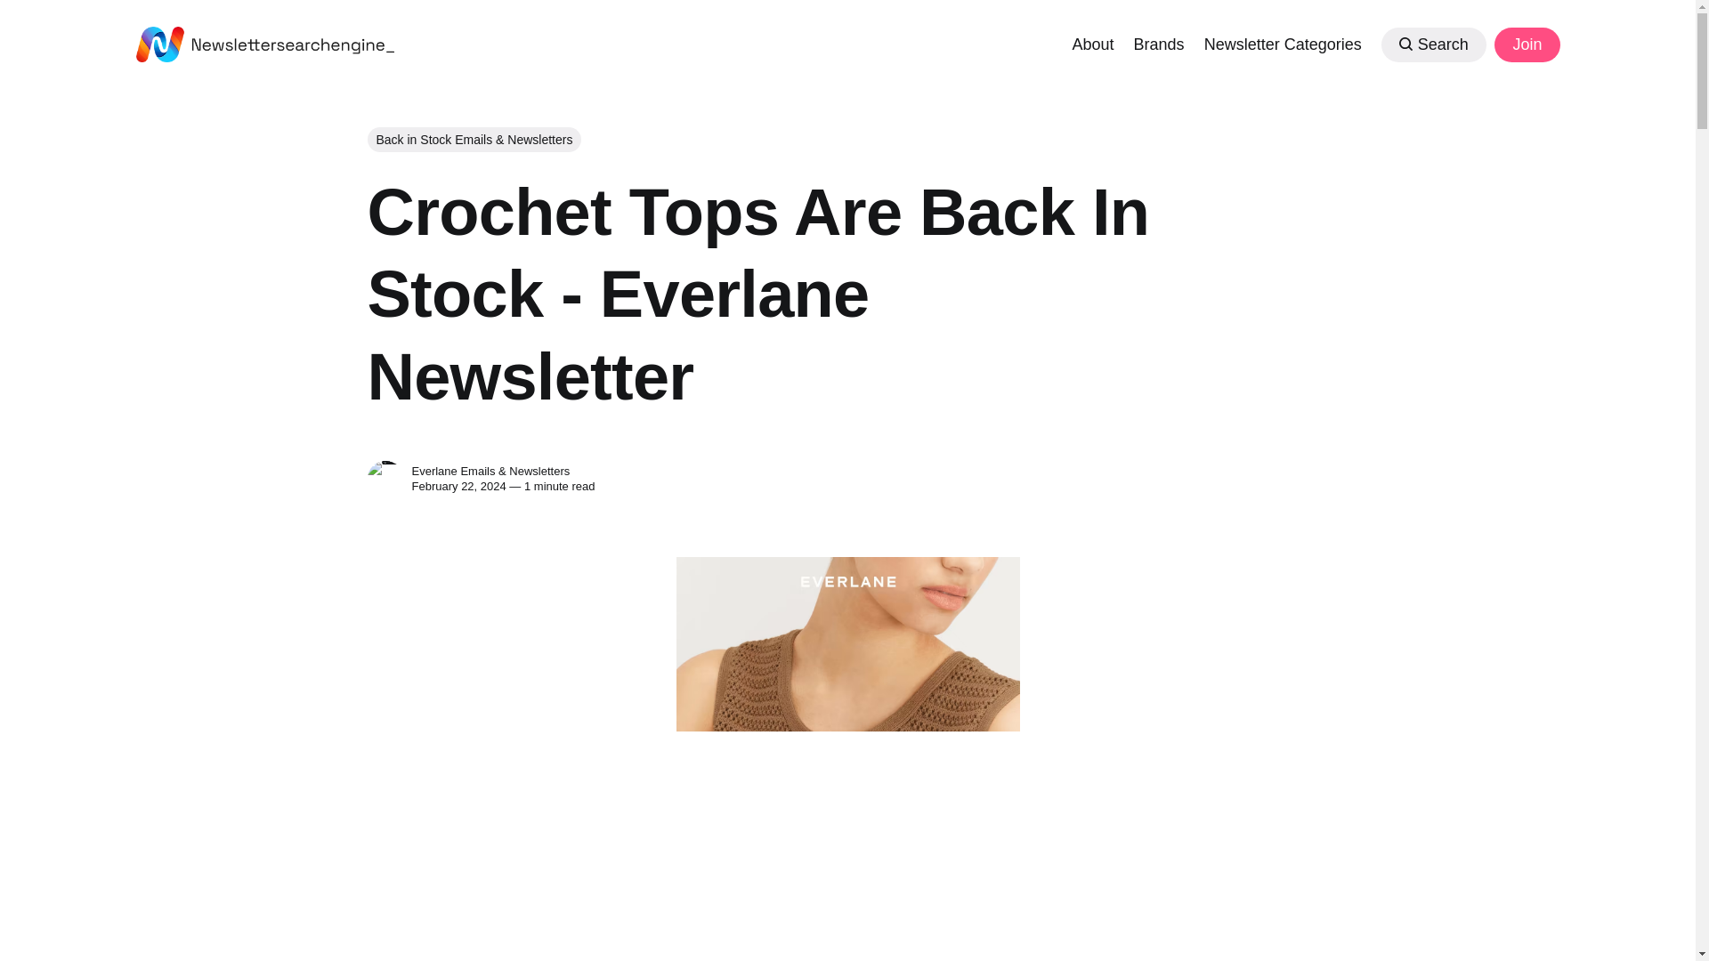 This screenshot has height=961, width=1709. I want to click on Brands, so click(1159, 43).